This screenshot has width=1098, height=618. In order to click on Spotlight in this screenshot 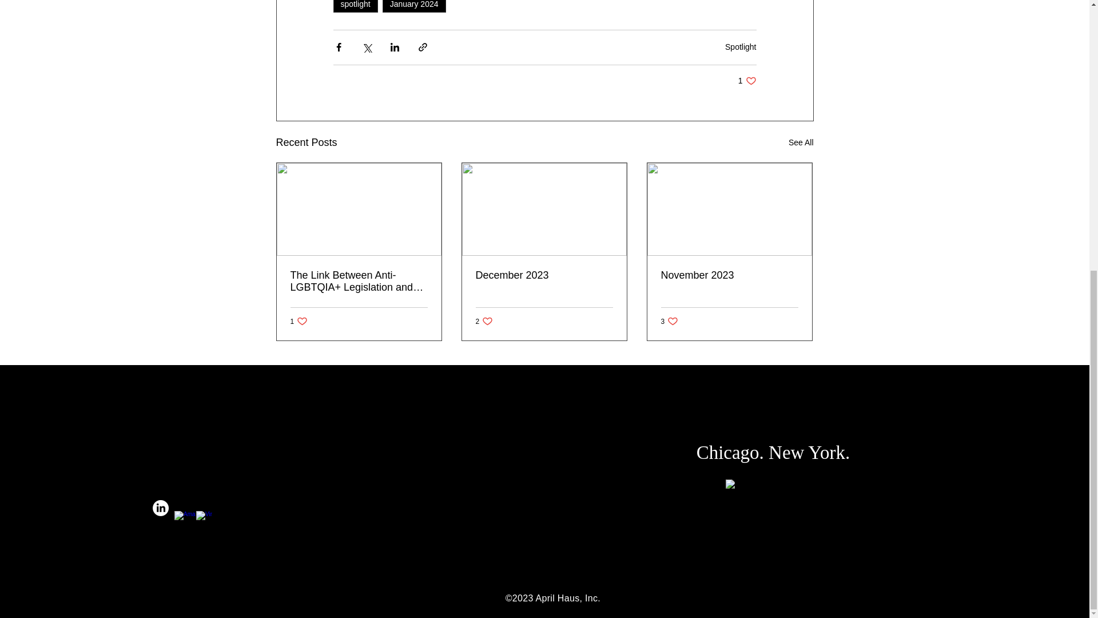, I will do `click(484, 321)`.